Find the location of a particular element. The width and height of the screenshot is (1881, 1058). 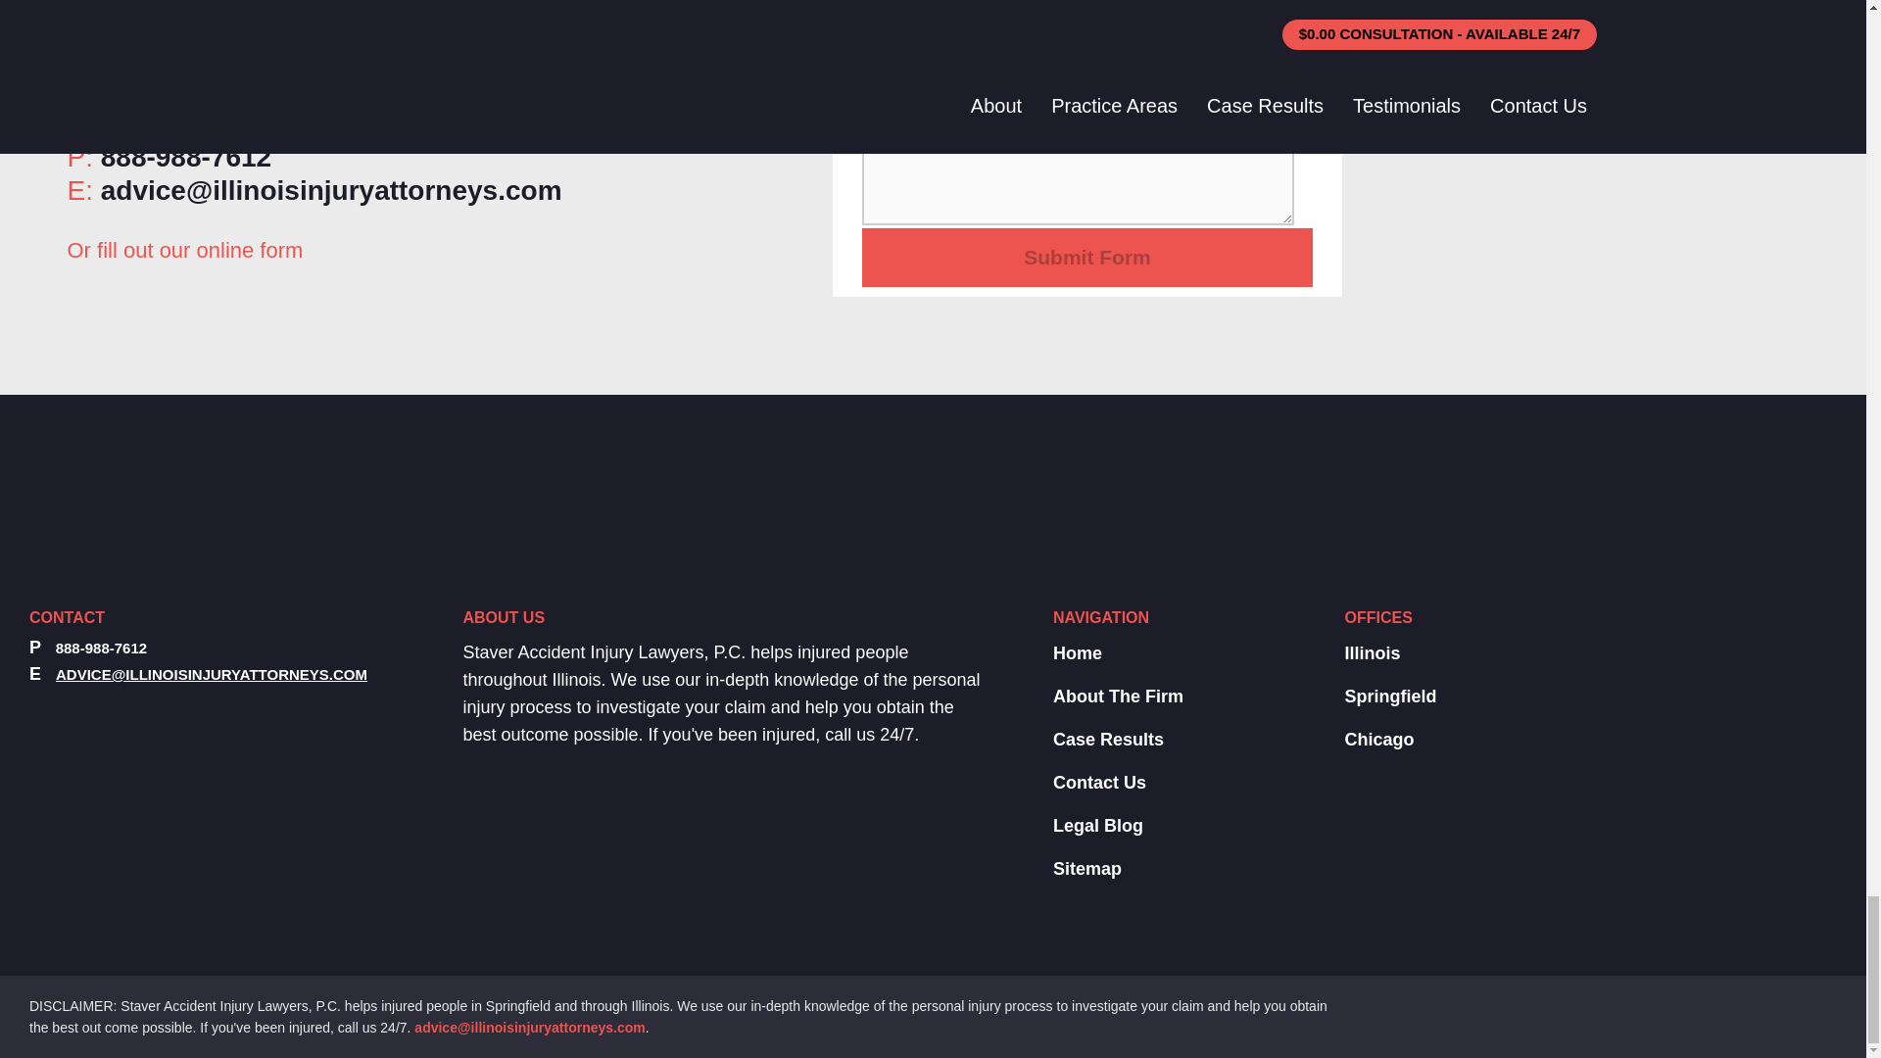

Contact Staver Accident Injury Lawyers, P.C. Today is located at coordinates (529, 1028).